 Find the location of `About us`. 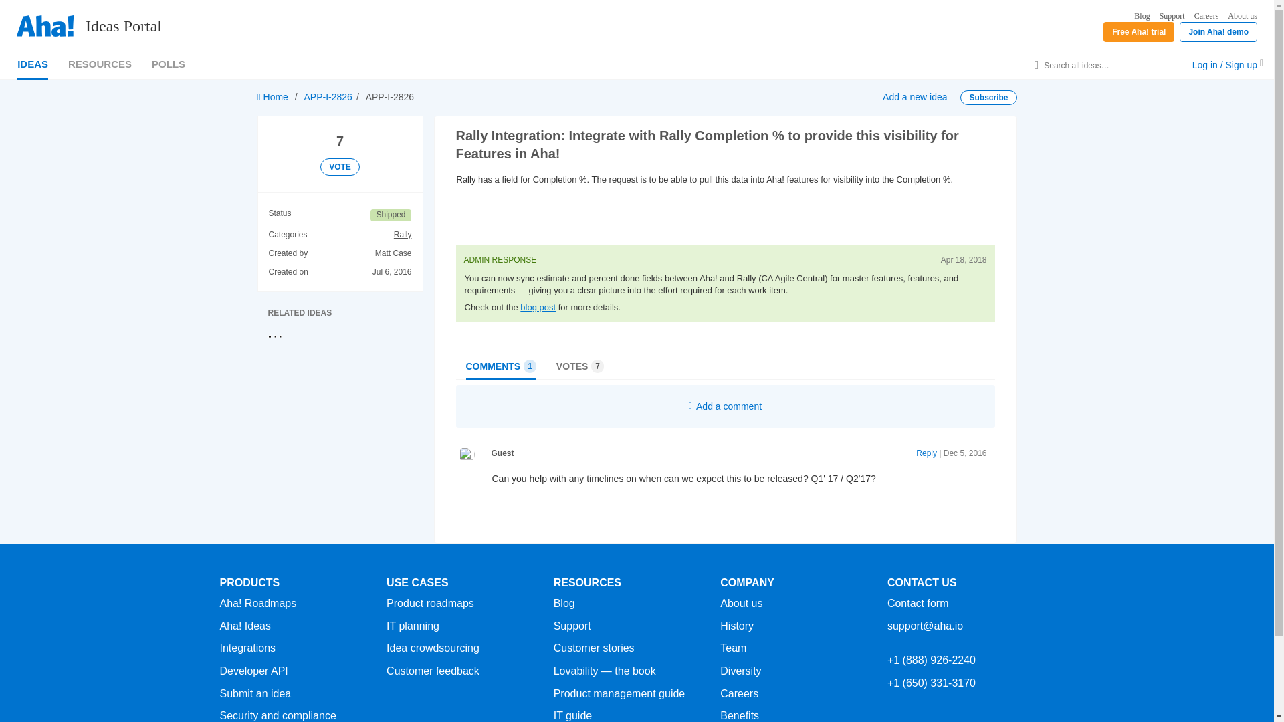

About us is located at coordinates (1242, 16).